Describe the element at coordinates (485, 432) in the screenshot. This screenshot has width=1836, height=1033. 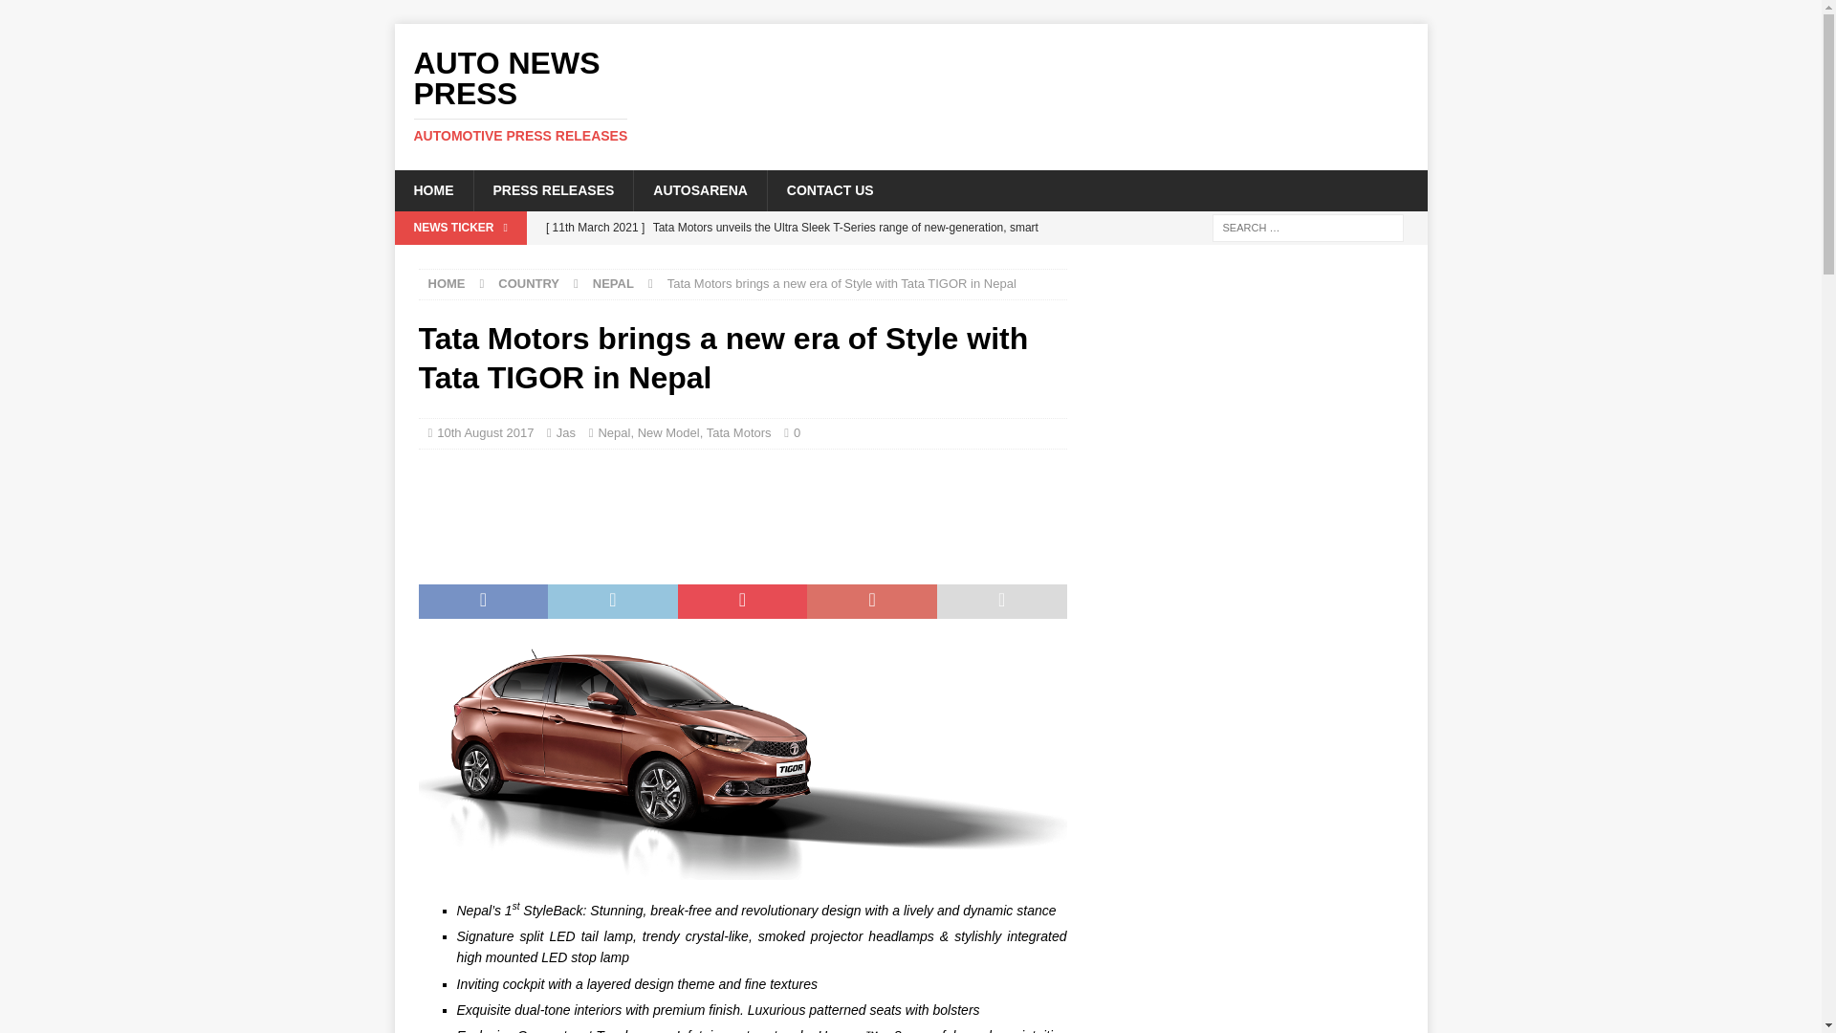
I see `10th August 2017` at that location.